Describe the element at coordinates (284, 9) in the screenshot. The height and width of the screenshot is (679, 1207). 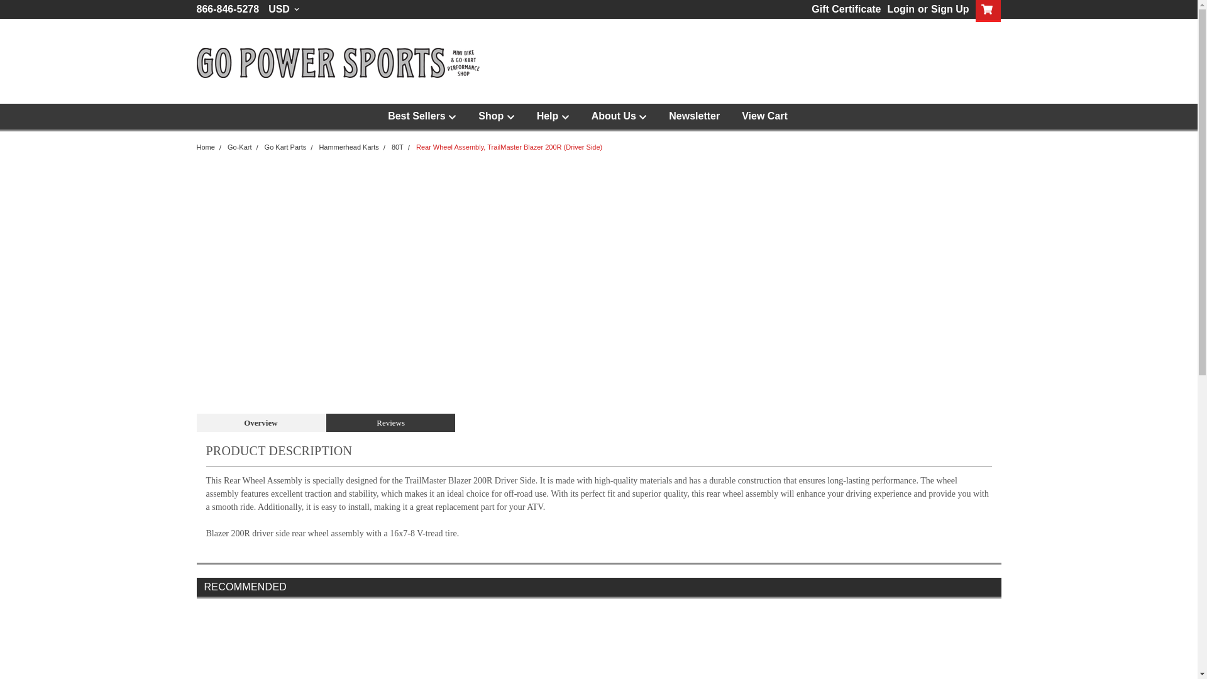
I see `USD` at that location.